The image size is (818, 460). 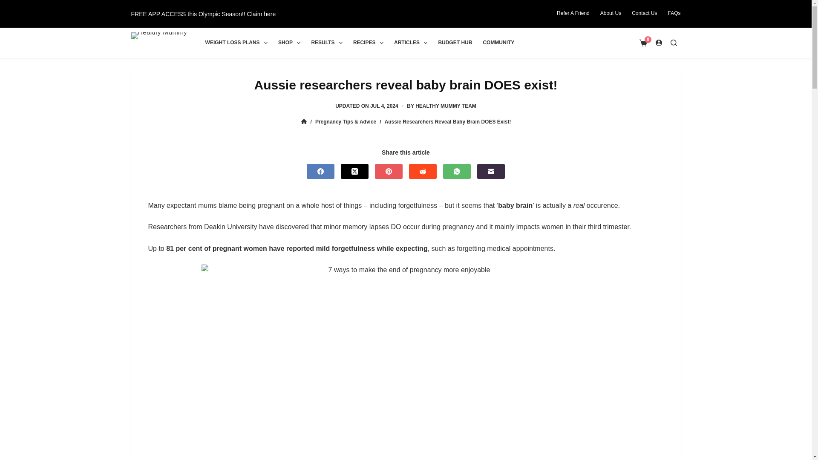 I want to click on Skip to content, so click(x=9, y=4).